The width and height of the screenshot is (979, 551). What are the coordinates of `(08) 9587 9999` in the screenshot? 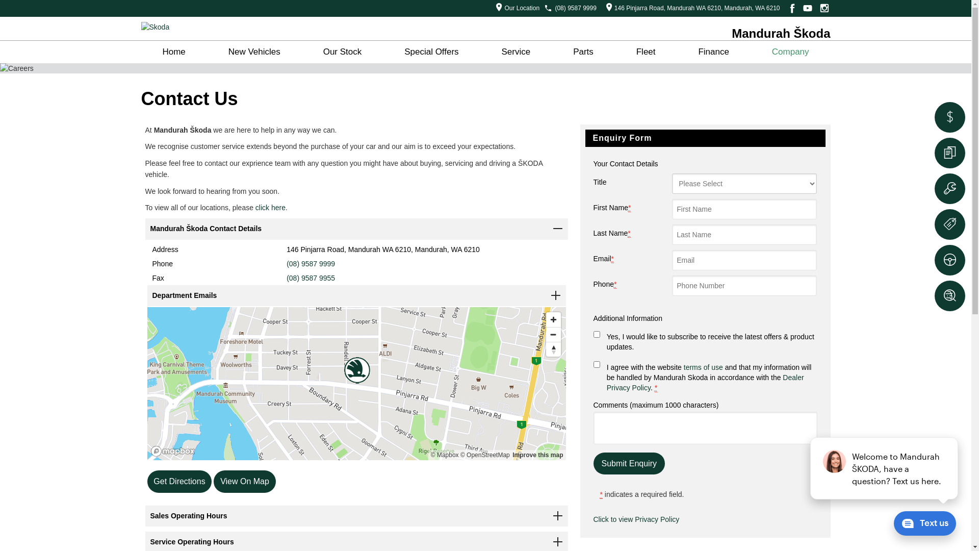 It's located at (575, 8).